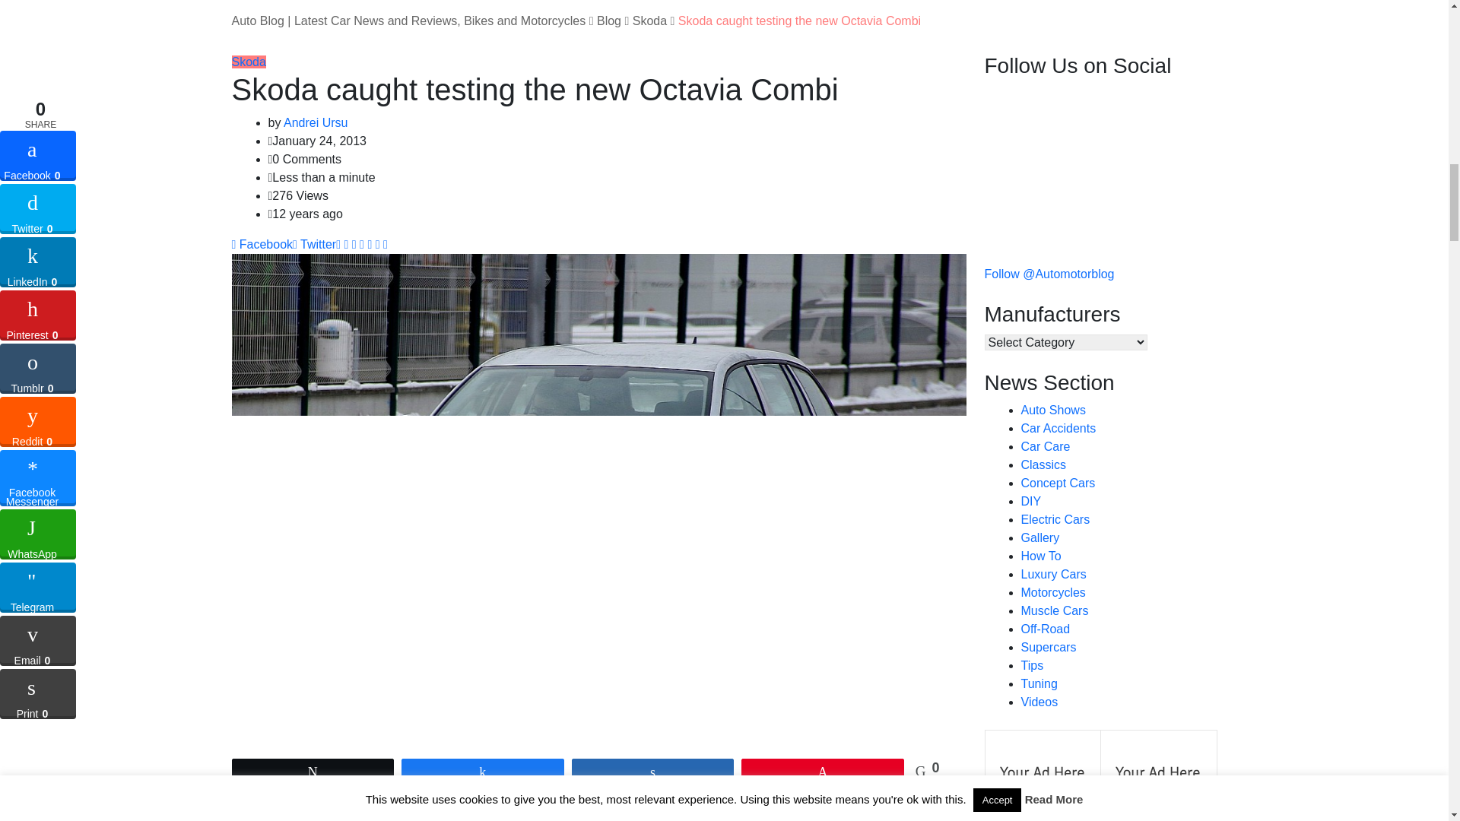  Describe the element at coordinates (1158, 781) in the screenshot. I see `Advertise` at that location.